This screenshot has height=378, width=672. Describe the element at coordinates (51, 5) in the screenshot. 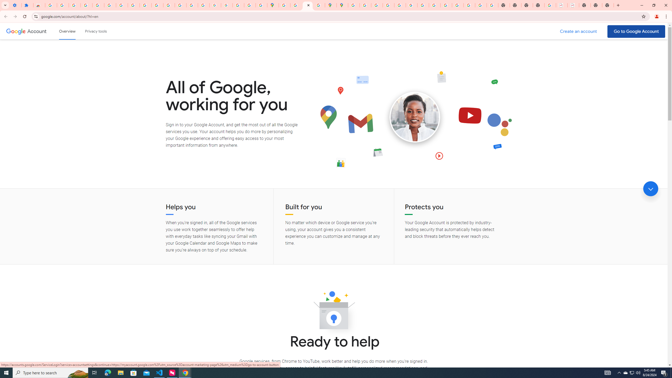

I see `Sign in - Google Accounts` at that location.